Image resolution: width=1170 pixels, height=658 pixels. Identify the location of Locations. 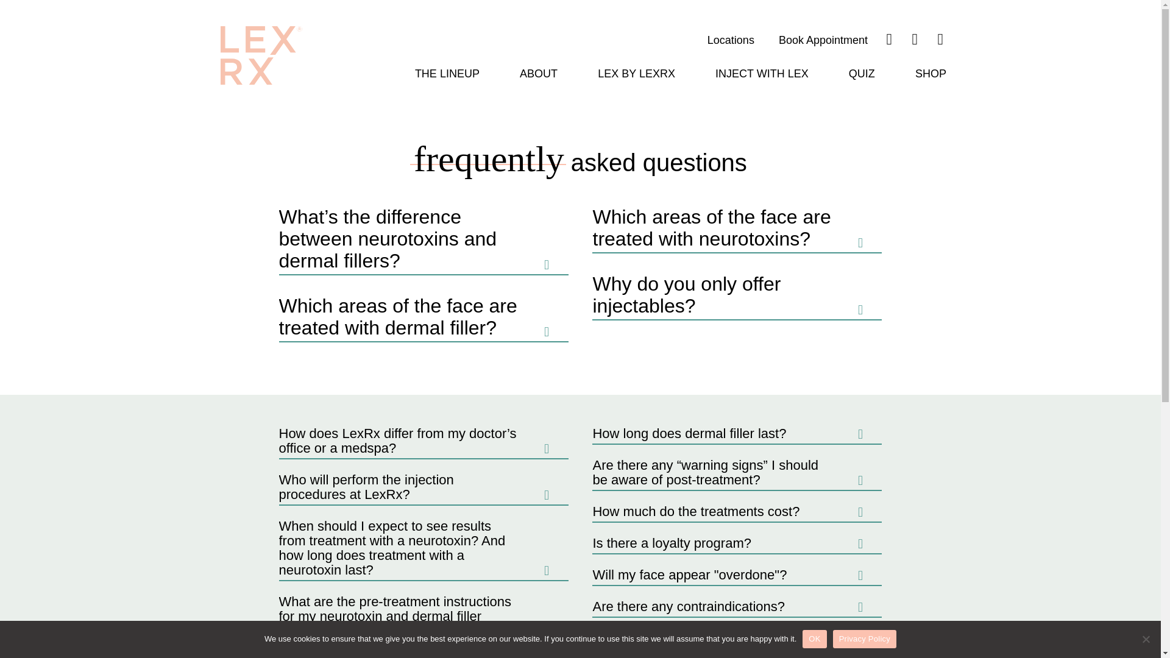
(731, 40).